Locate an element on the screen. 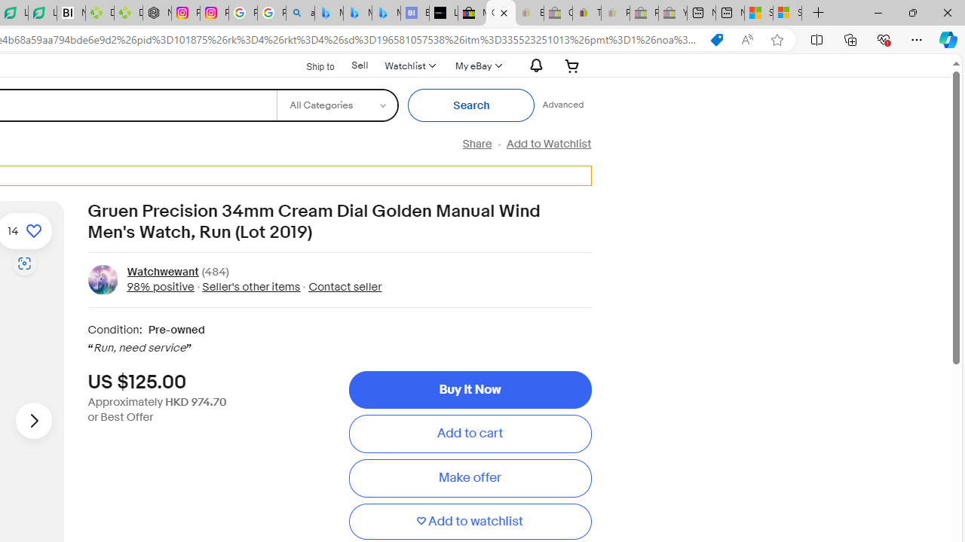  Payments Terms of Use | eBay.com - Sleeping is located at coordinates (615, 14).